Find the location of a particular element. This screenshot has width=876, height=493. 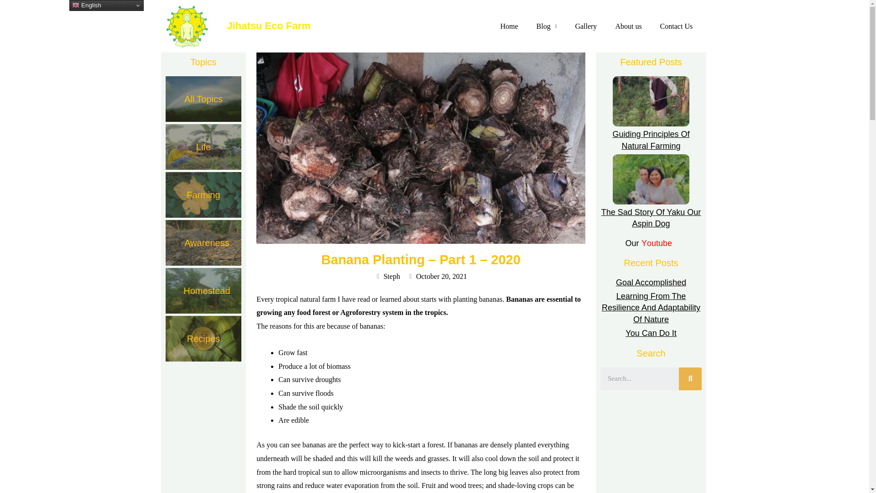

Blog is located at coordinates (547, 26).